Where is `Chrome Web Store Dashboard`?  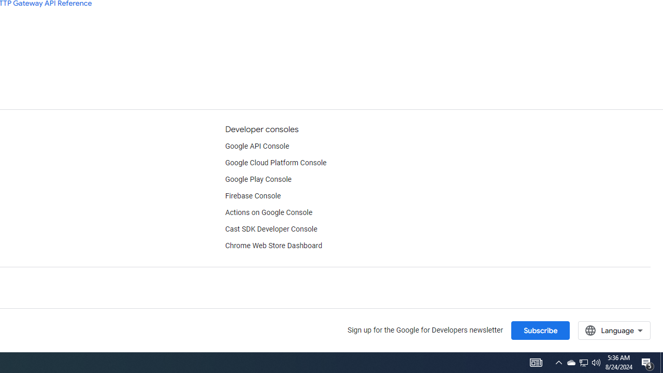 Chrome Web Store Dashboard is located at coordinates (273, 246).